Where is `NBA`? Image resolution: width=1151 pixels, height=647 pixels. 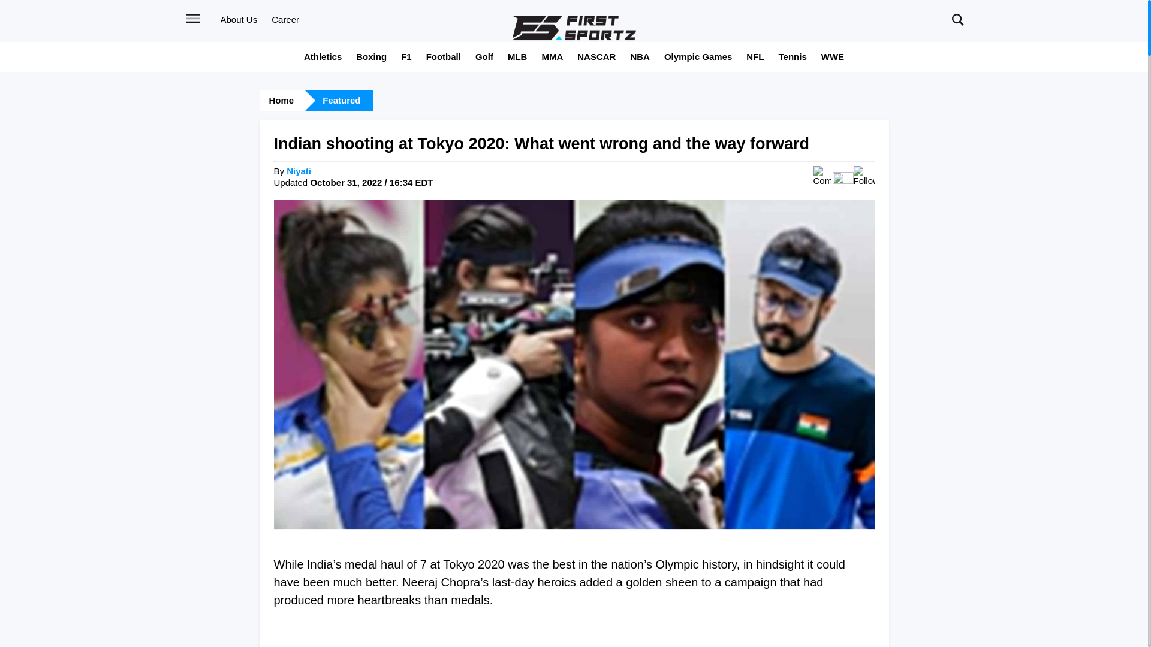 NBA is located at coordinates (640, 56).